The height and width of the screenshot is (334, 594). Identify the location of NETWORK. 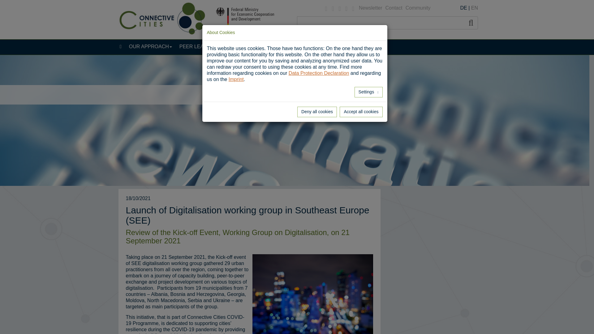
(244, 46).